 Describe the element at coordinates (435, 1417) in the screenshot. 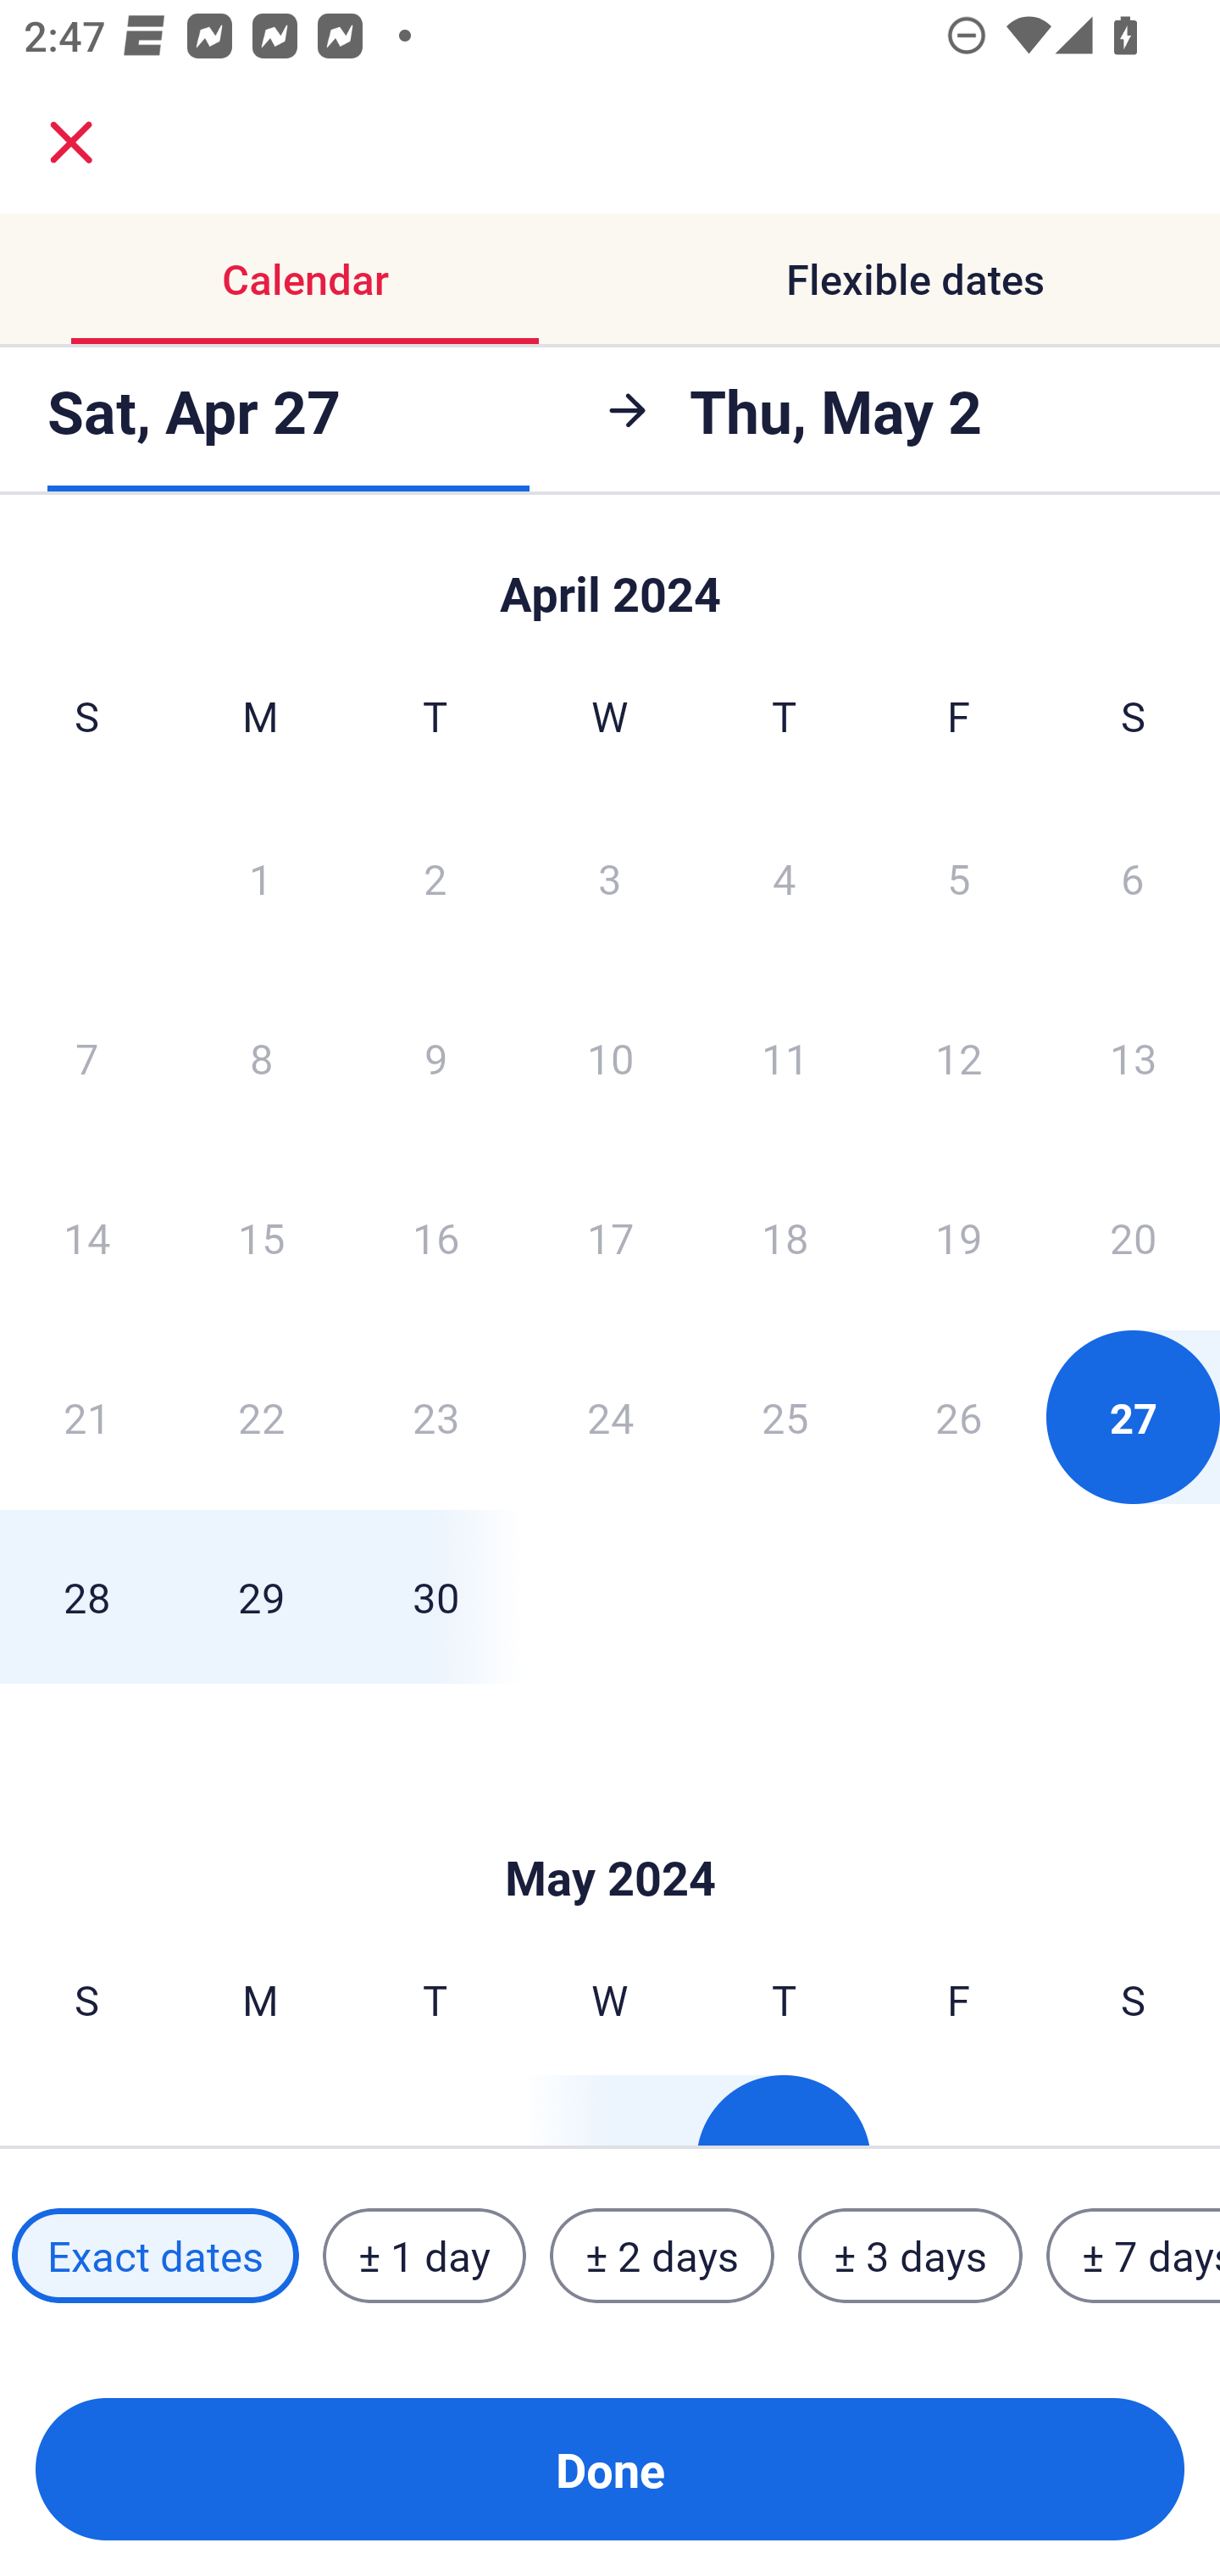

I see `23 Tuesday, April 23, 2024` at that location.